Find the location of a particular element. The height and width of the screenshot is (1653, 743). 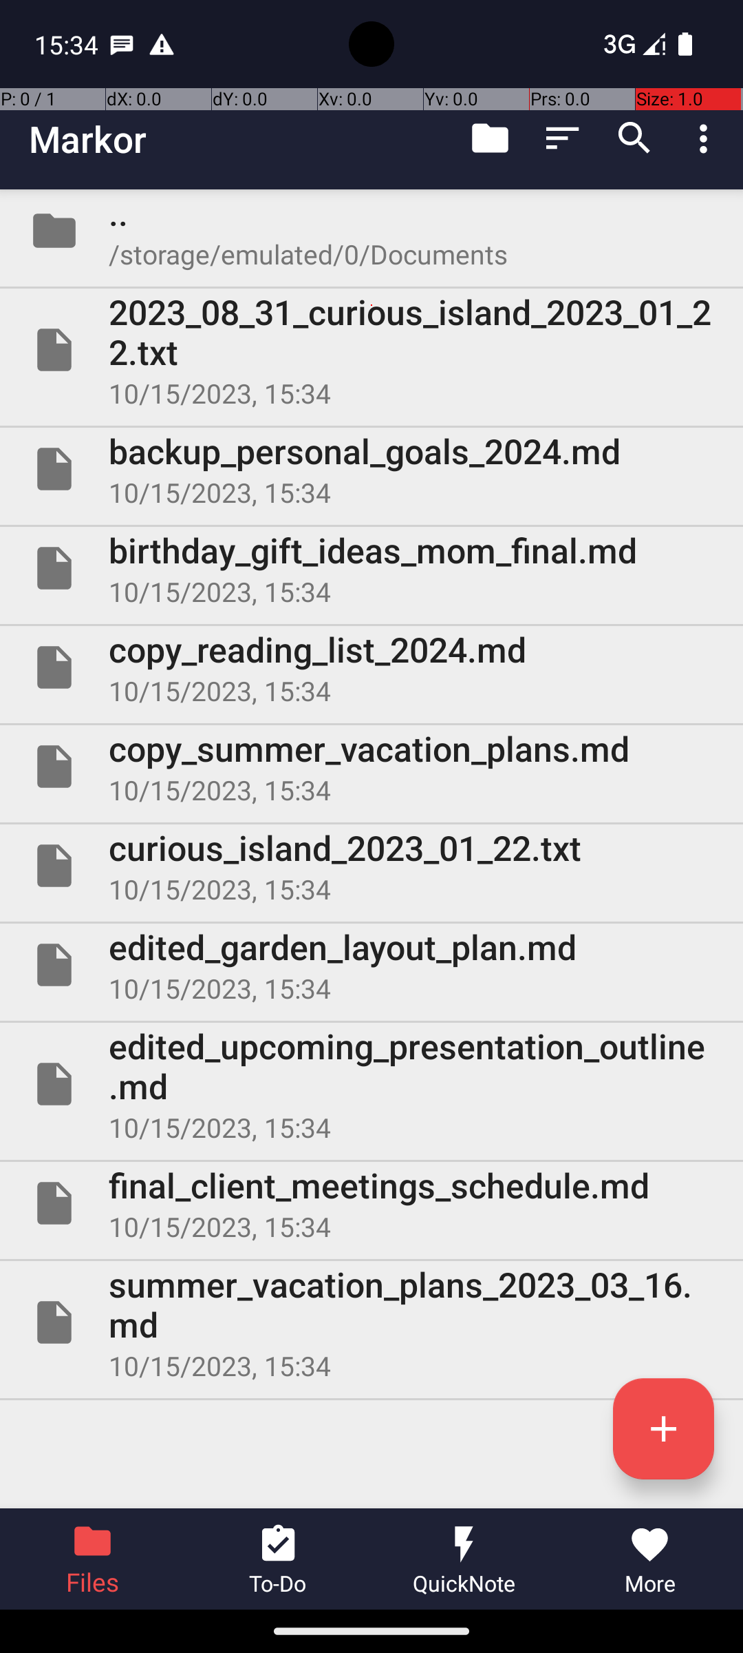

File backup_personal_goals_2024.md  is located at coordinates (371, 469).